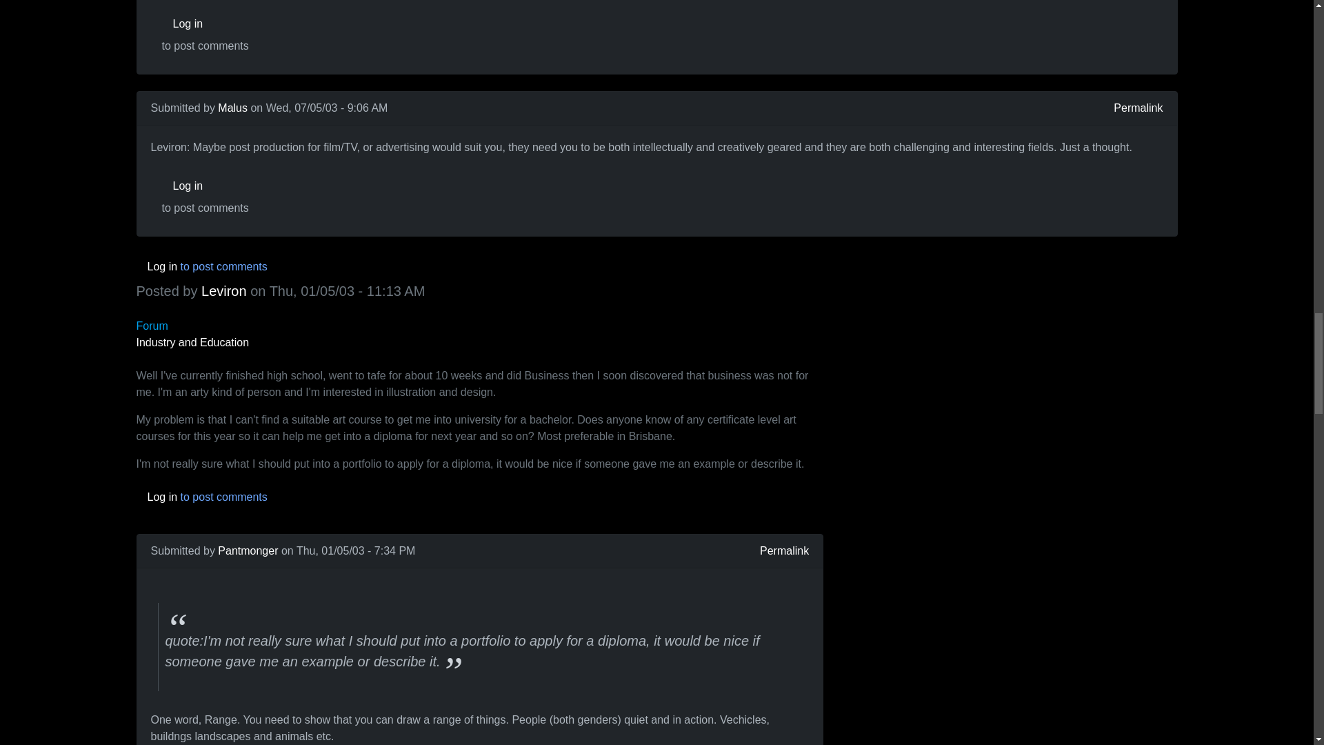 Image resolution: width=1324 pixels, height=745 pixels. I want to click on View user profile., so click(248, 550).